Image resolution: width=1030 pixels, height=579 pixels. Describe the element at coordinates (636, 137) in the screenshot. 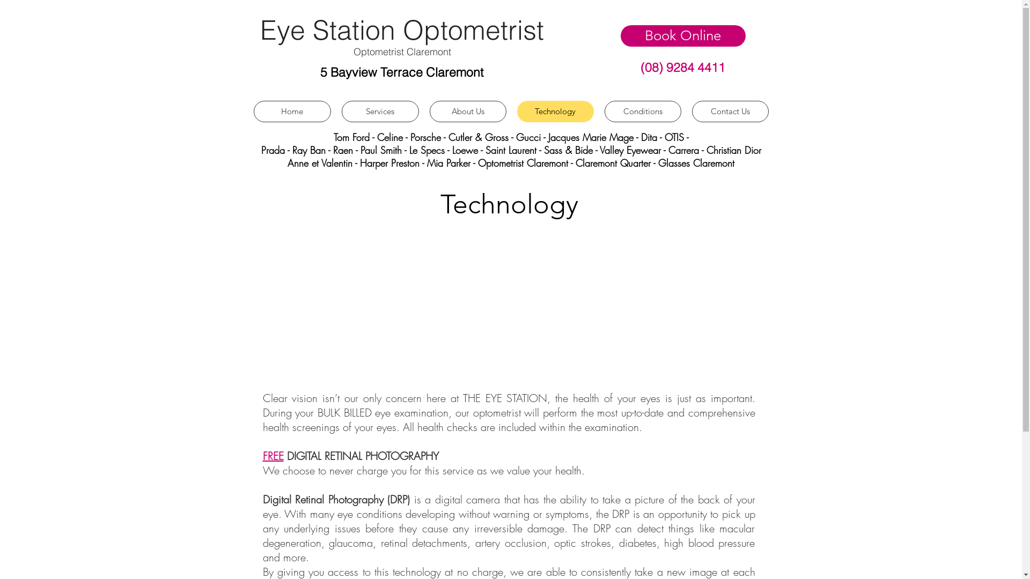

I see `-` at that location.